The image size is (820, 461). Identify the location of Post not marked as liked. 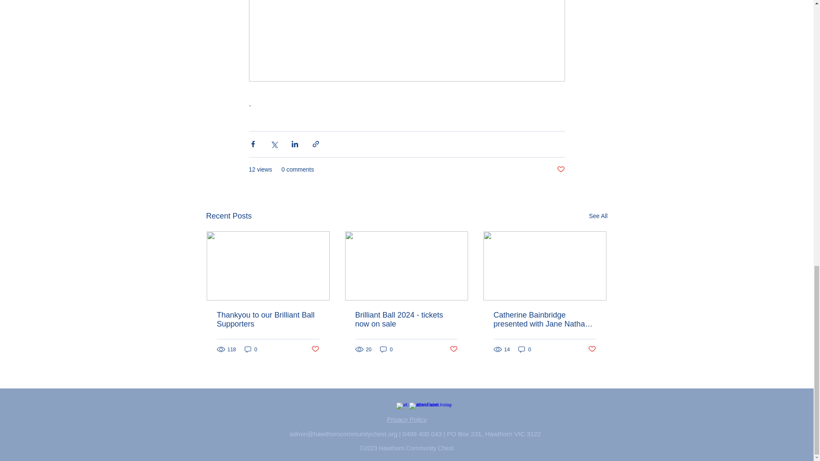
(314, 349).